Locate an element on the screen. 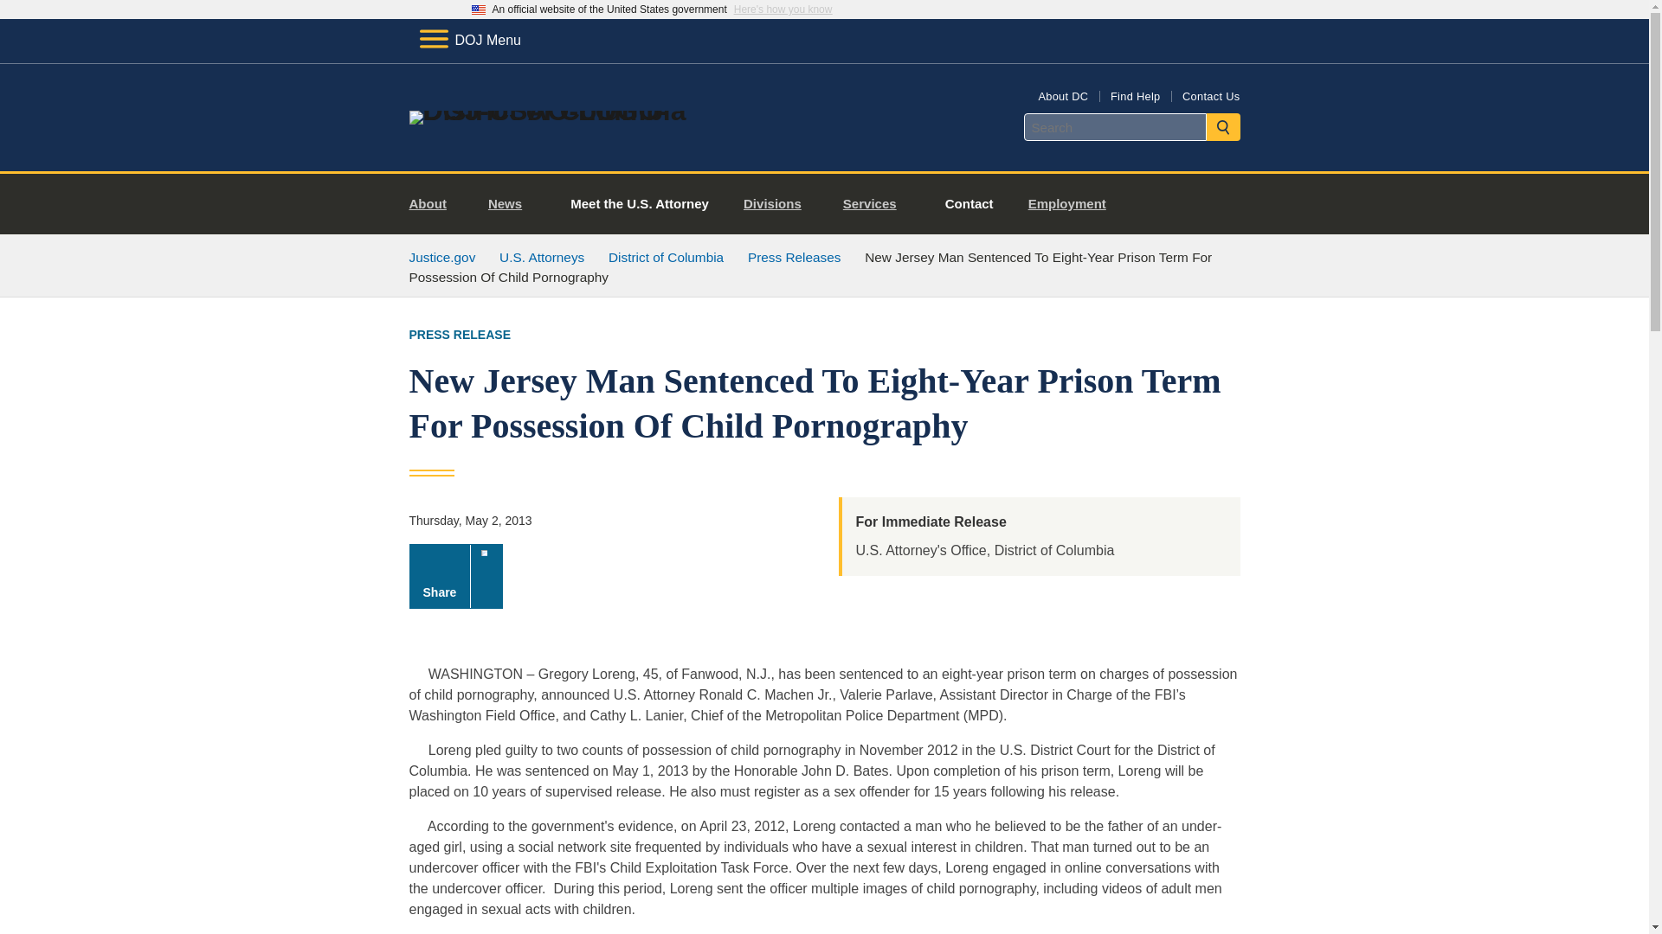  Find Help is located at coordinates (1135, 95).